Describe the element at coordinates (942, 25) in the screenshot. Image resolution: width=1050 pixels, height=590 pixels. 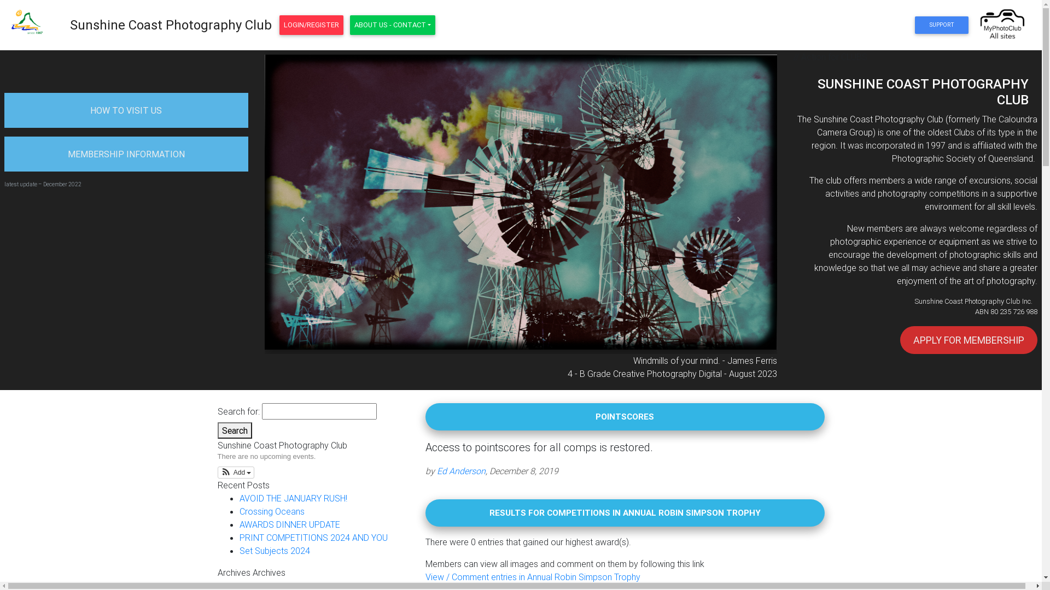
I see `SUPPORT` at that location.